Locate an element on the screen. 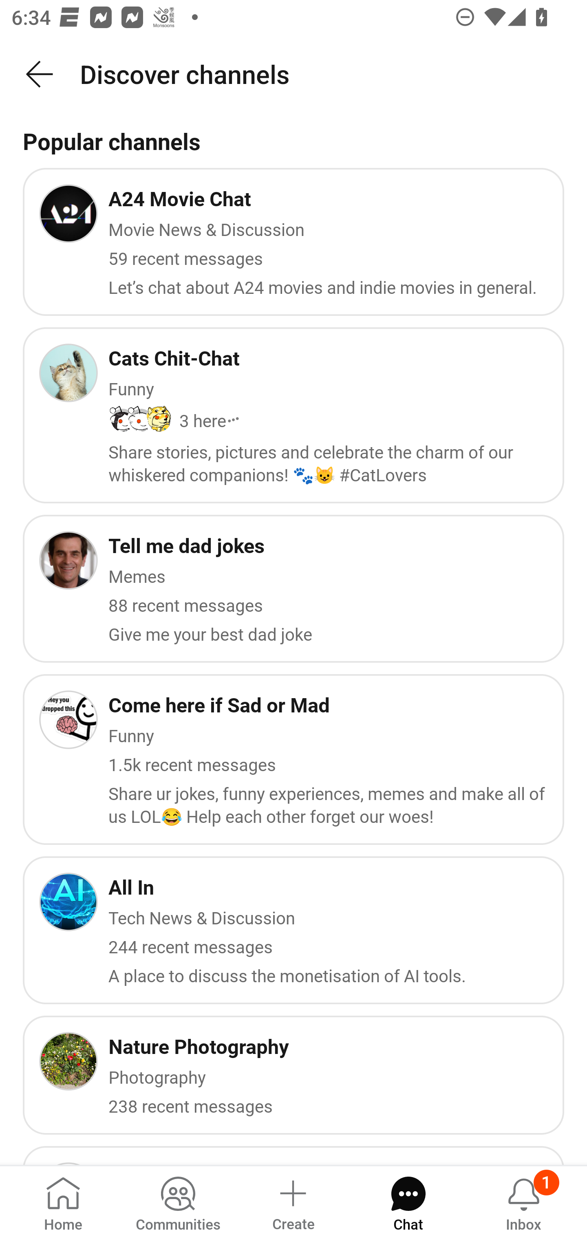  Home is located at coordinates (63, 1202).